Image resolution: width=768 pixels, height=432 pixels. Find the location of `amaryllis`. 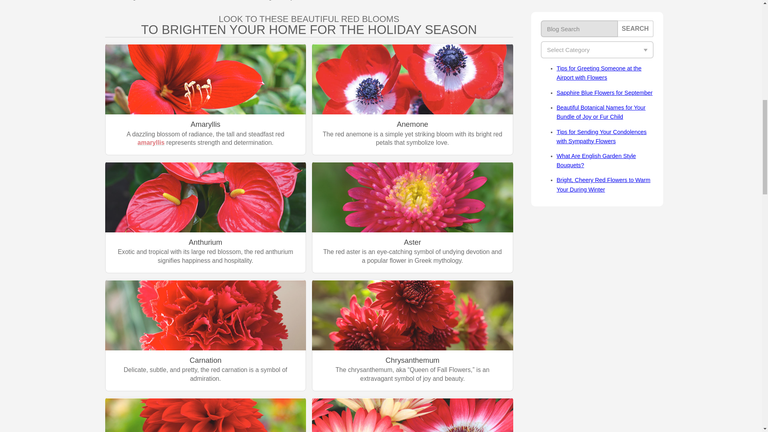

amaryllis is located at coordinates (151, 142).